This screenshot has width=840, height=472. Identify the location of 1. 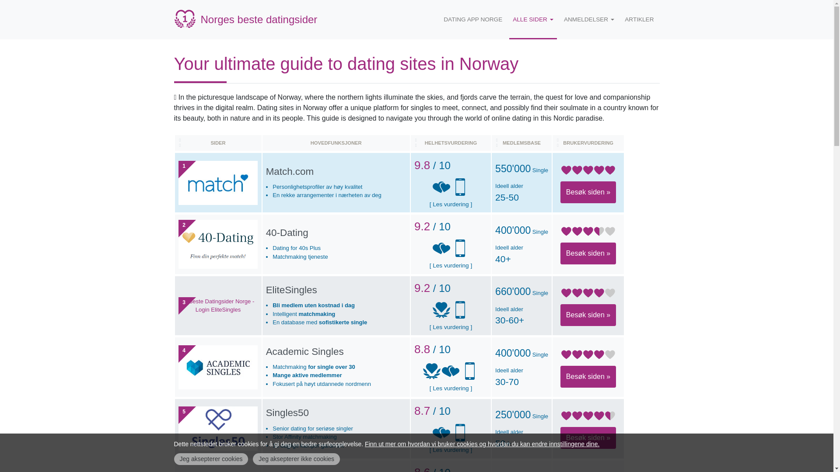
(218, 183).